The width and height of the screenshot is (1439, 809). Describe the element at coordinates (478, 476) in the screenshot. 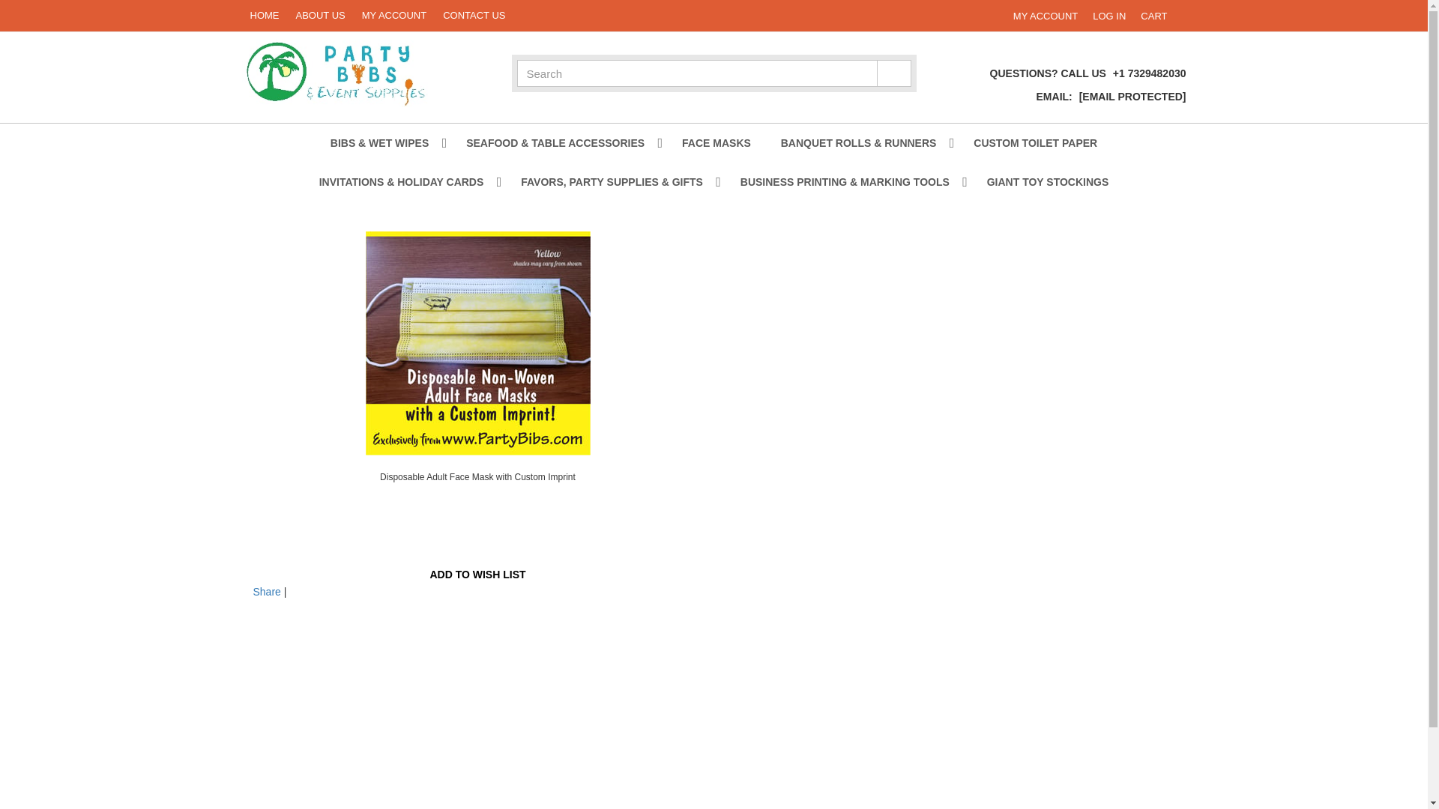

I see `Disposable Adult Face Mask with Custom Imprint ` at that location.